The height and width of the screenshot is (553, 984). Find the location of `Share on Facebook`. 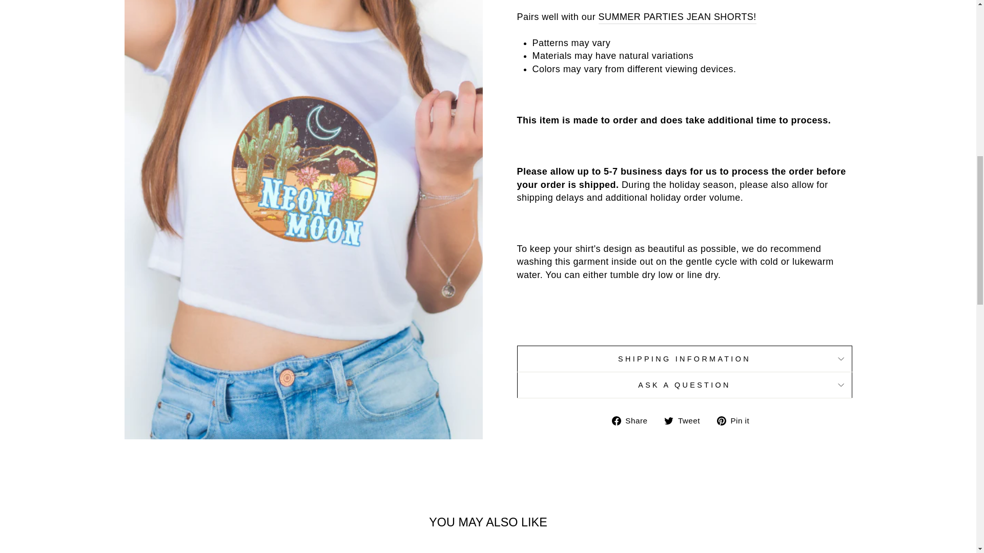

Share on Facebook is located at coordinates (633, 420).